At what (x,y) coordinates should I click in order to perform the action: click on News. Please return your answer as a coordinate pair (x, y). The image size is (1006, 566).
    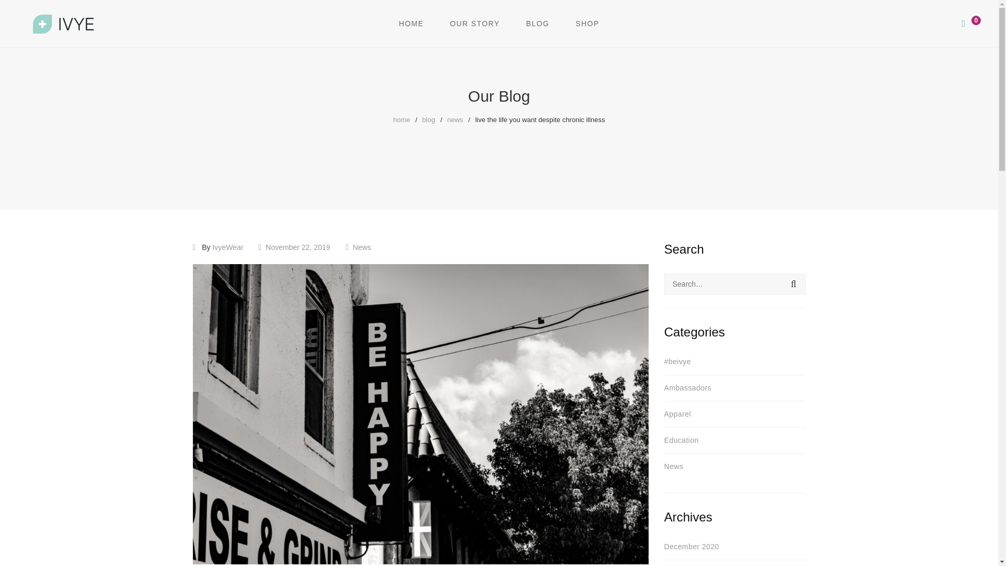
    Looking at the image, I should click on (362, 247).